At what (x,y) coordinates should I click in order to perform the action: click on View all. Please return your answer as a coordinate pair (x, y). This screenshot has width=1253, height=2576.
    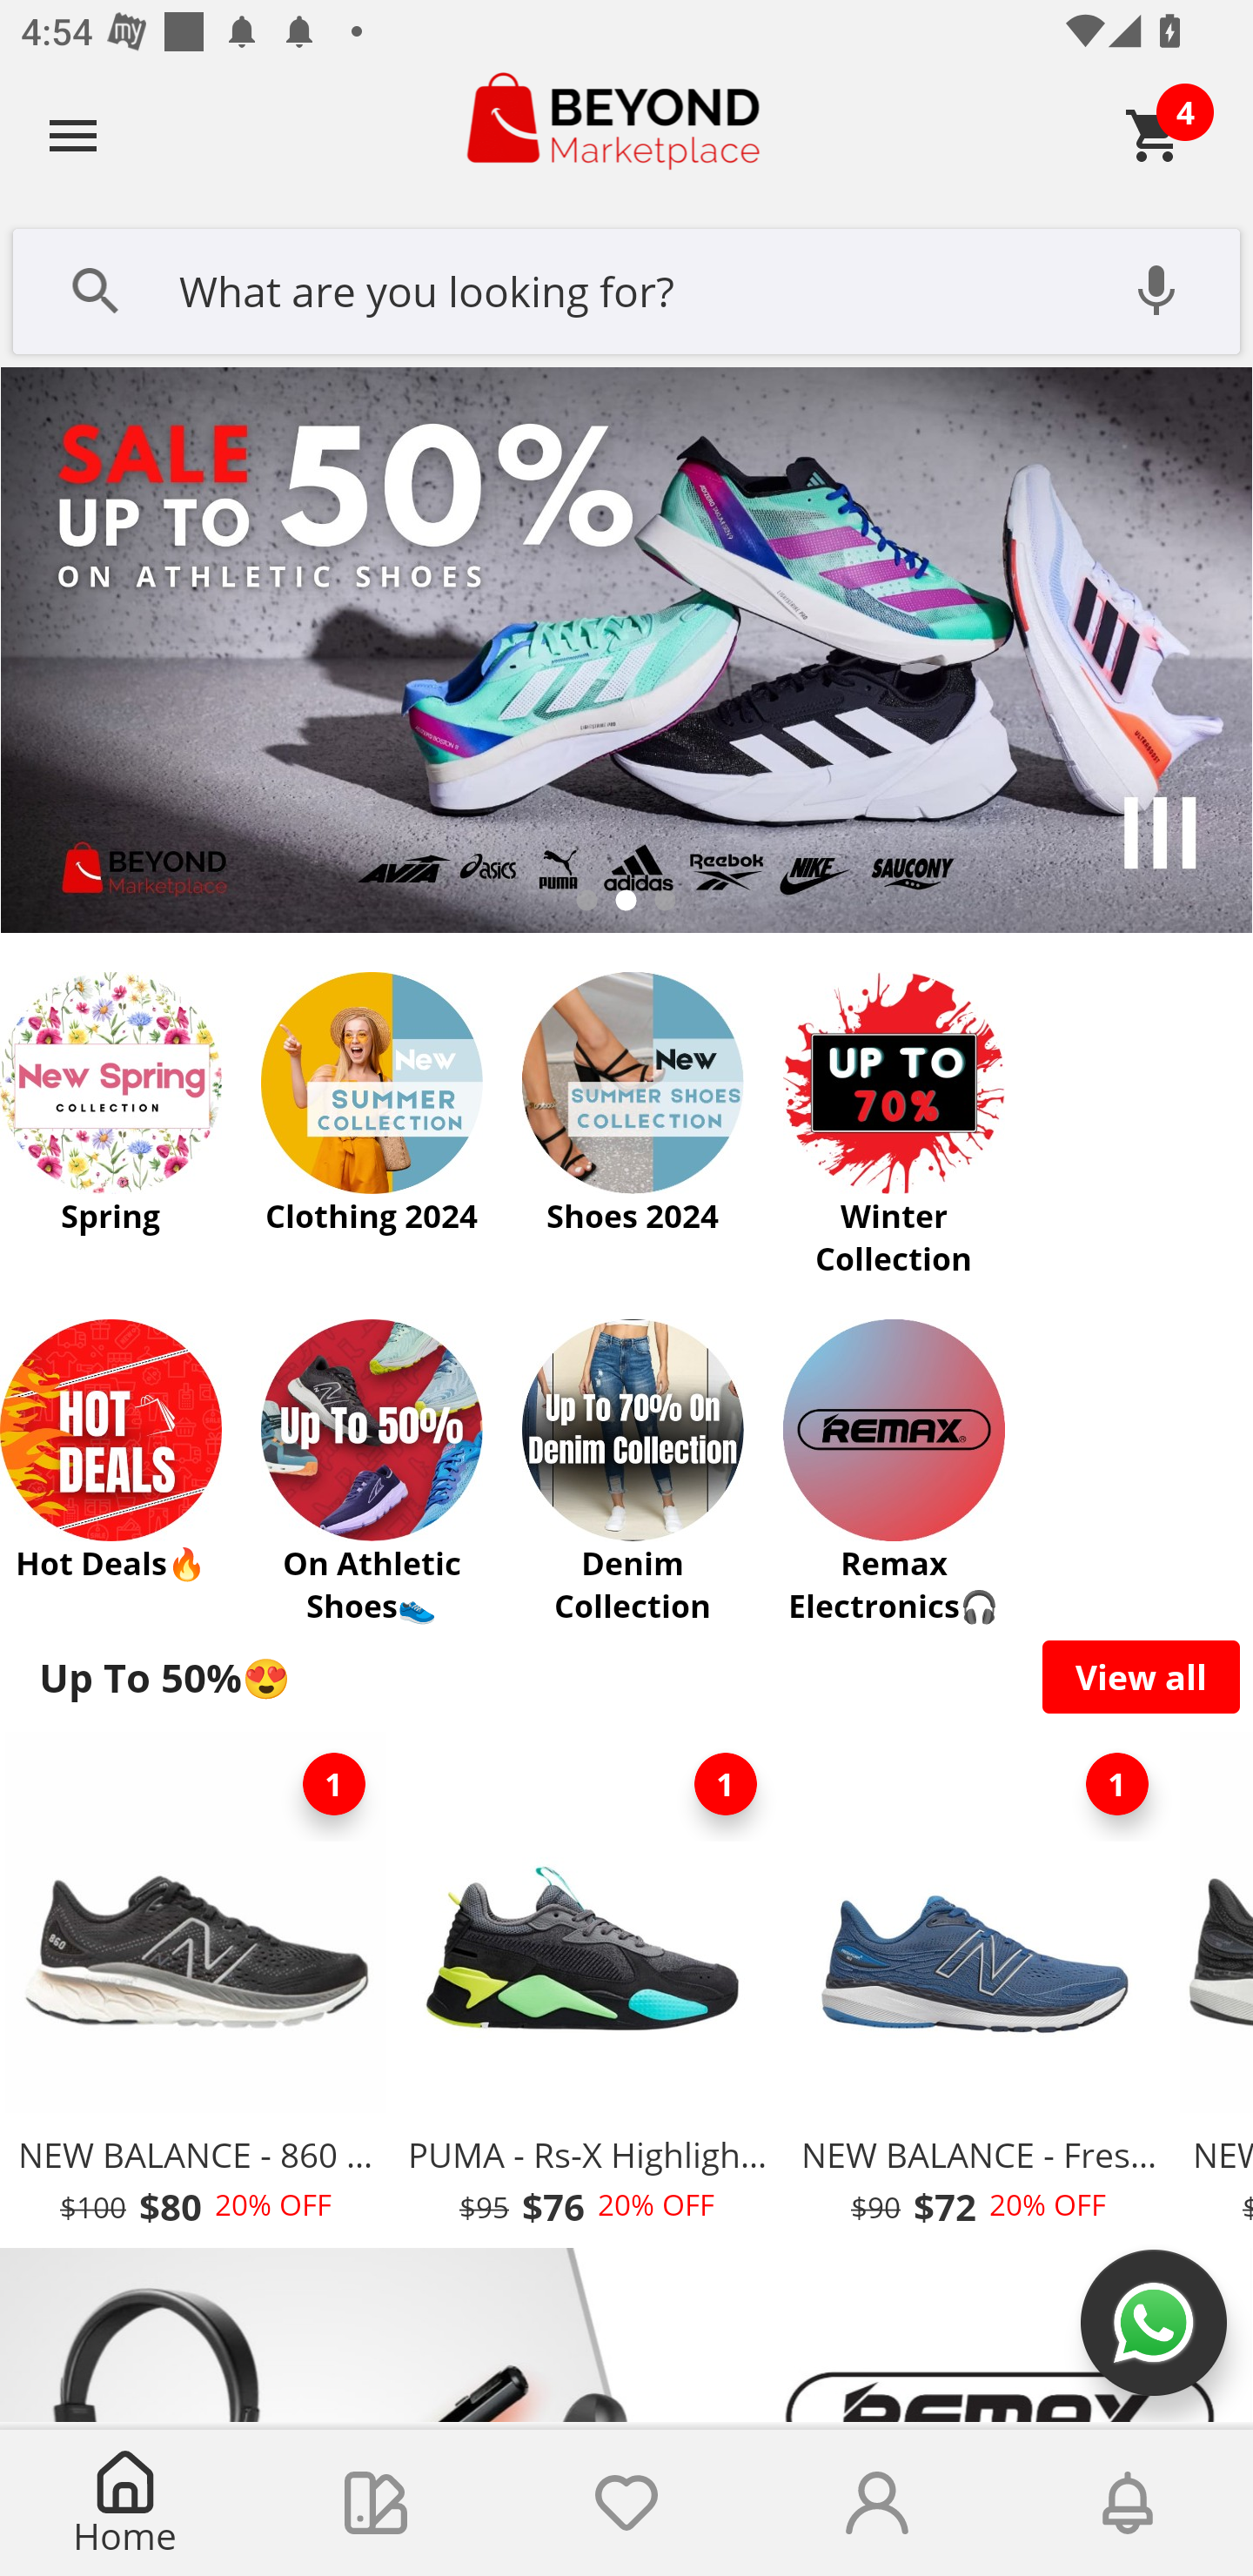
    Looking at the image, I should click on (1142, 1676).